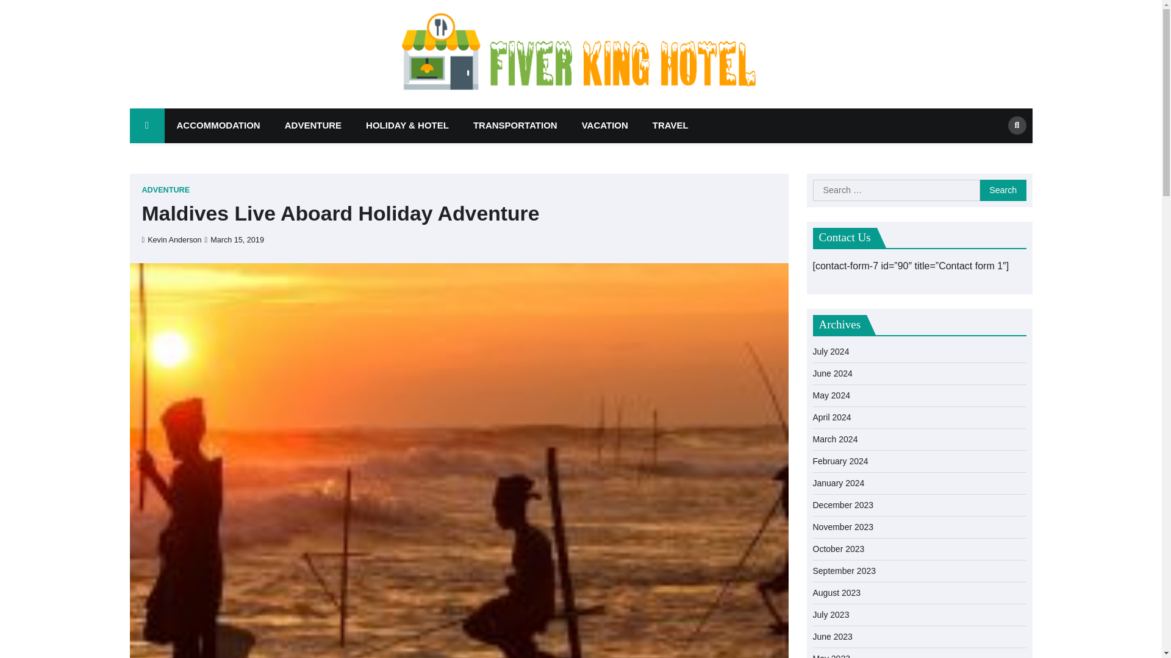 The height and width of the screenshot is (658, 1171). I want to click on March 15, 2019, so click(234, 239).